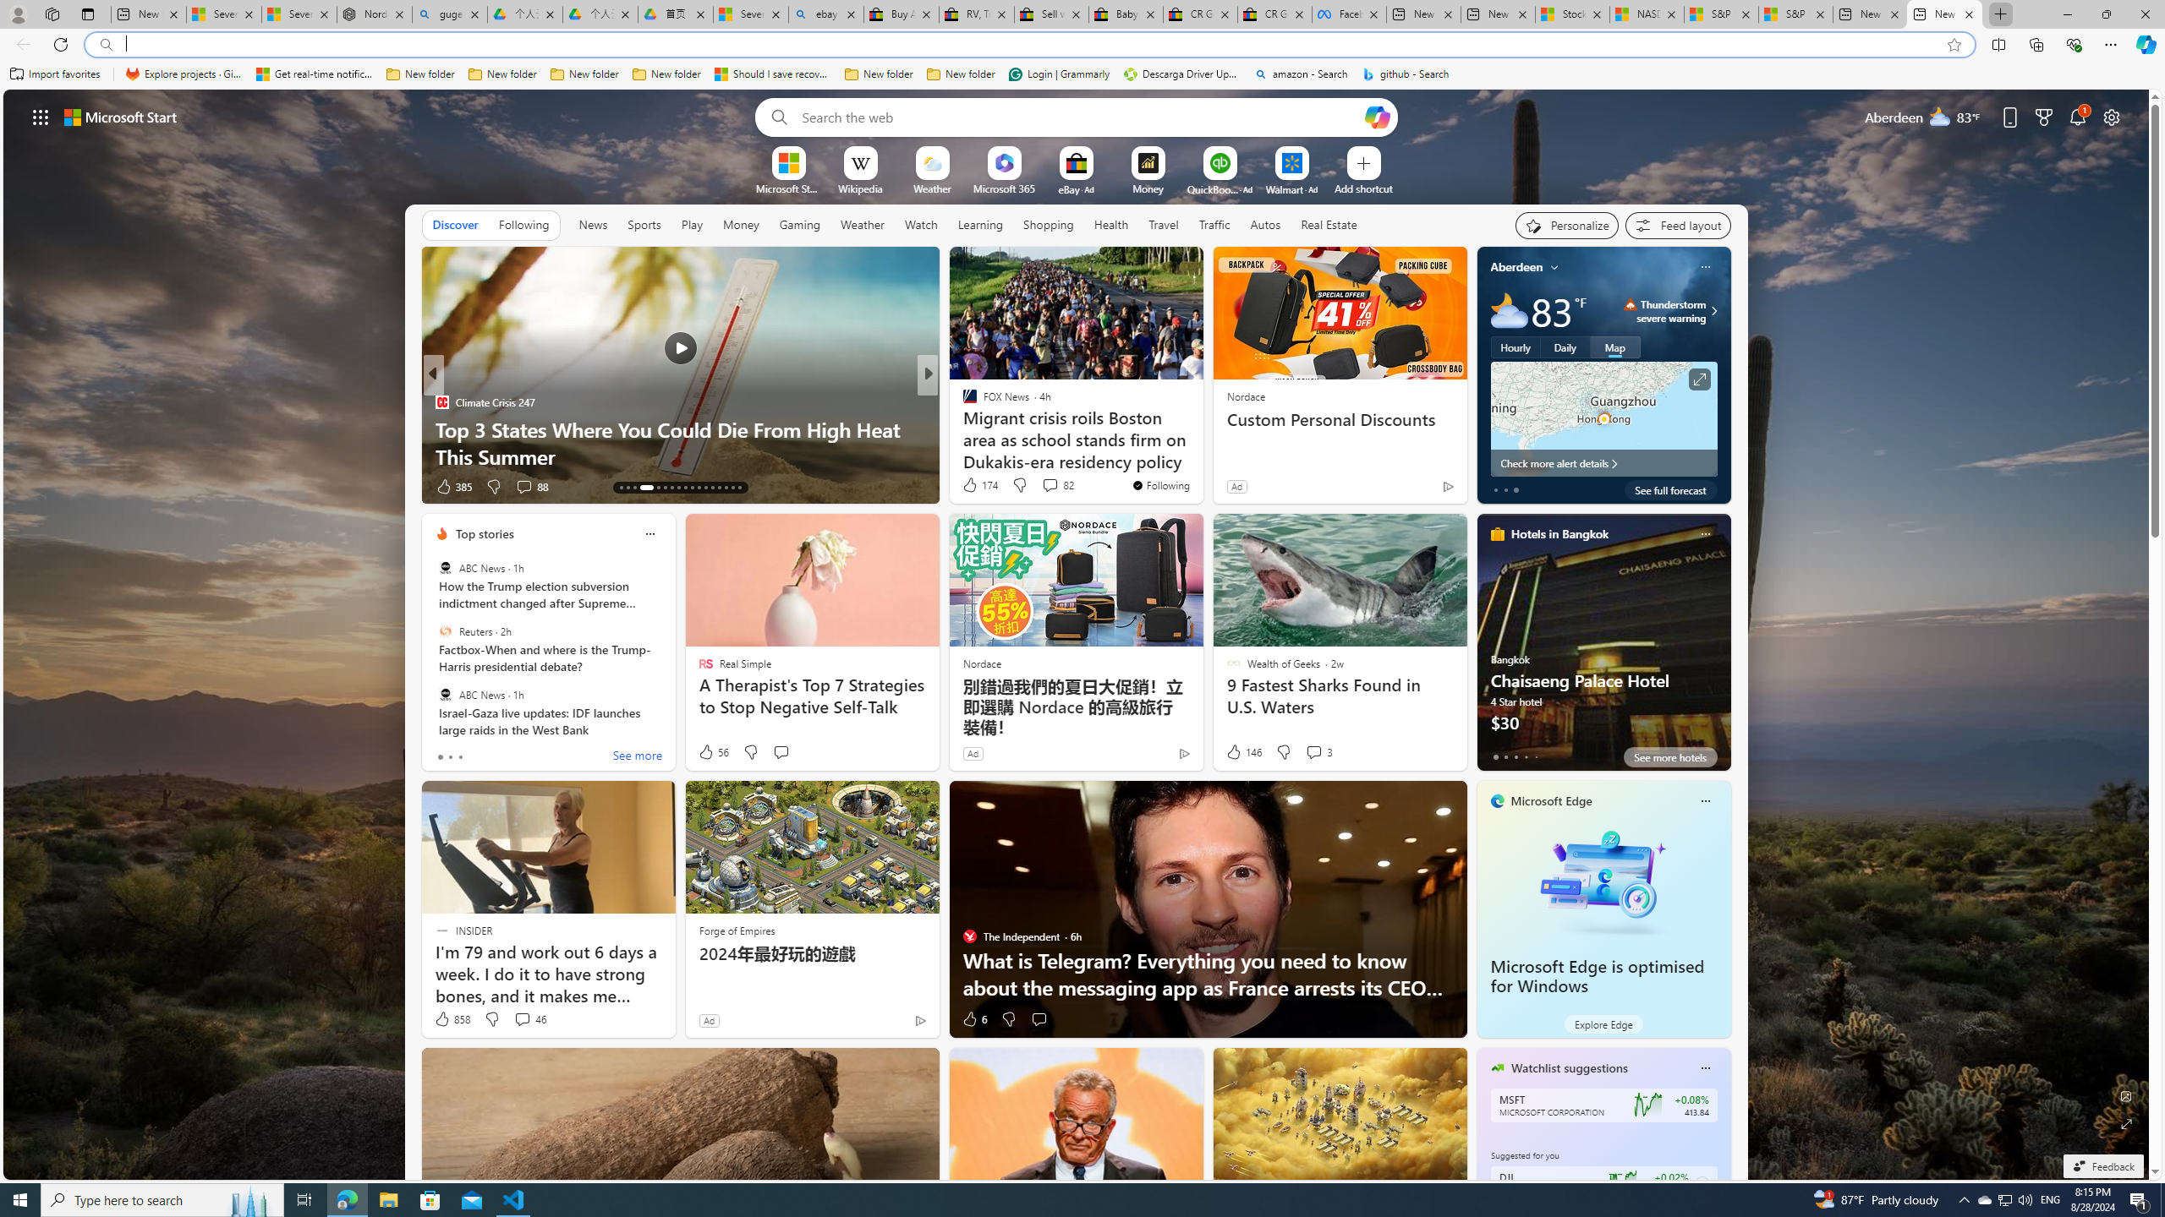 This screenshot has width=2165, height=1217. What do you see at coordinates (961, 74) in the screenshot?
I see `New folder` at bounding box center [961, 74].